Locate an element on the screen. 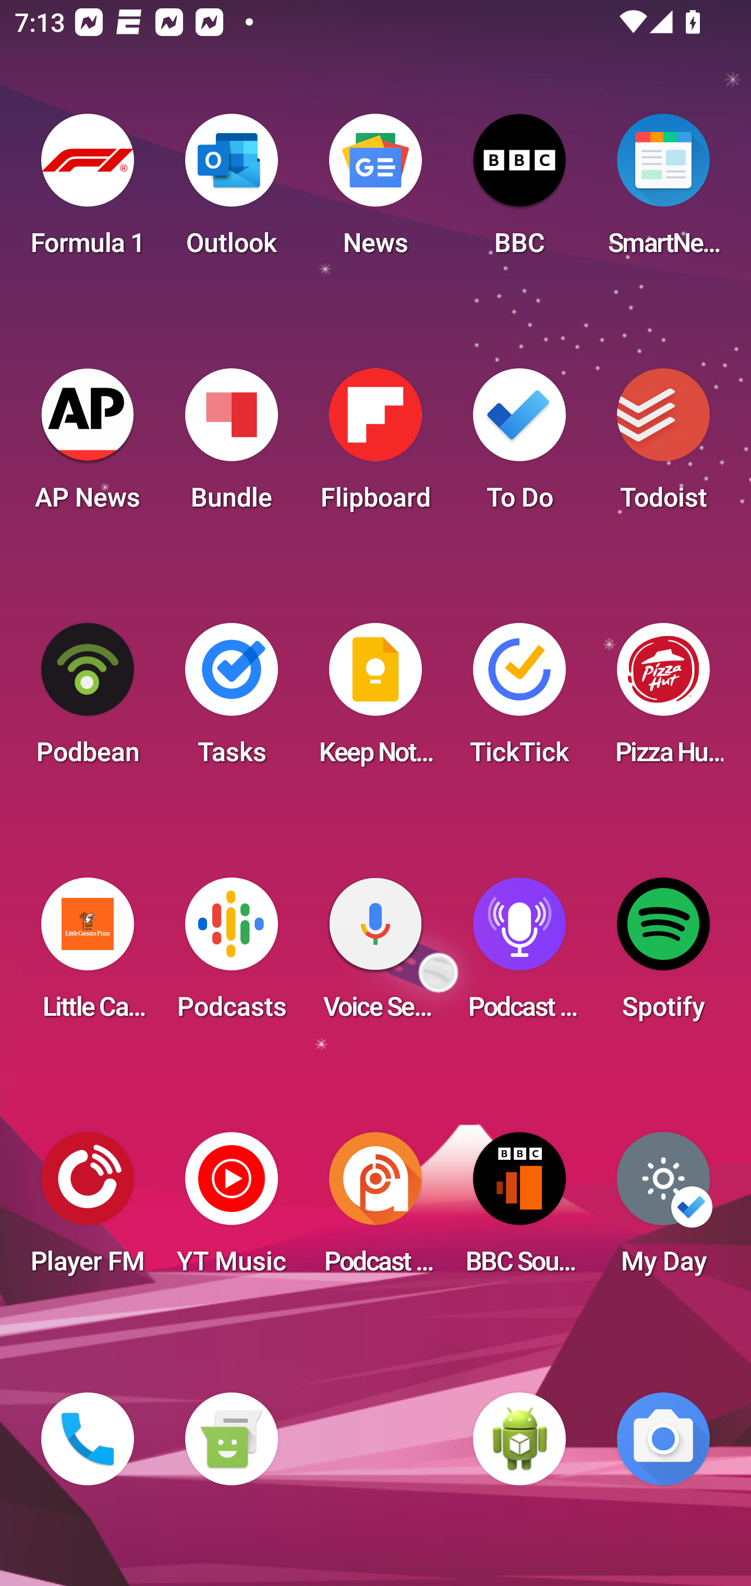 The image size is (751, 1586). Spotify is located at coordinates (663, 955).